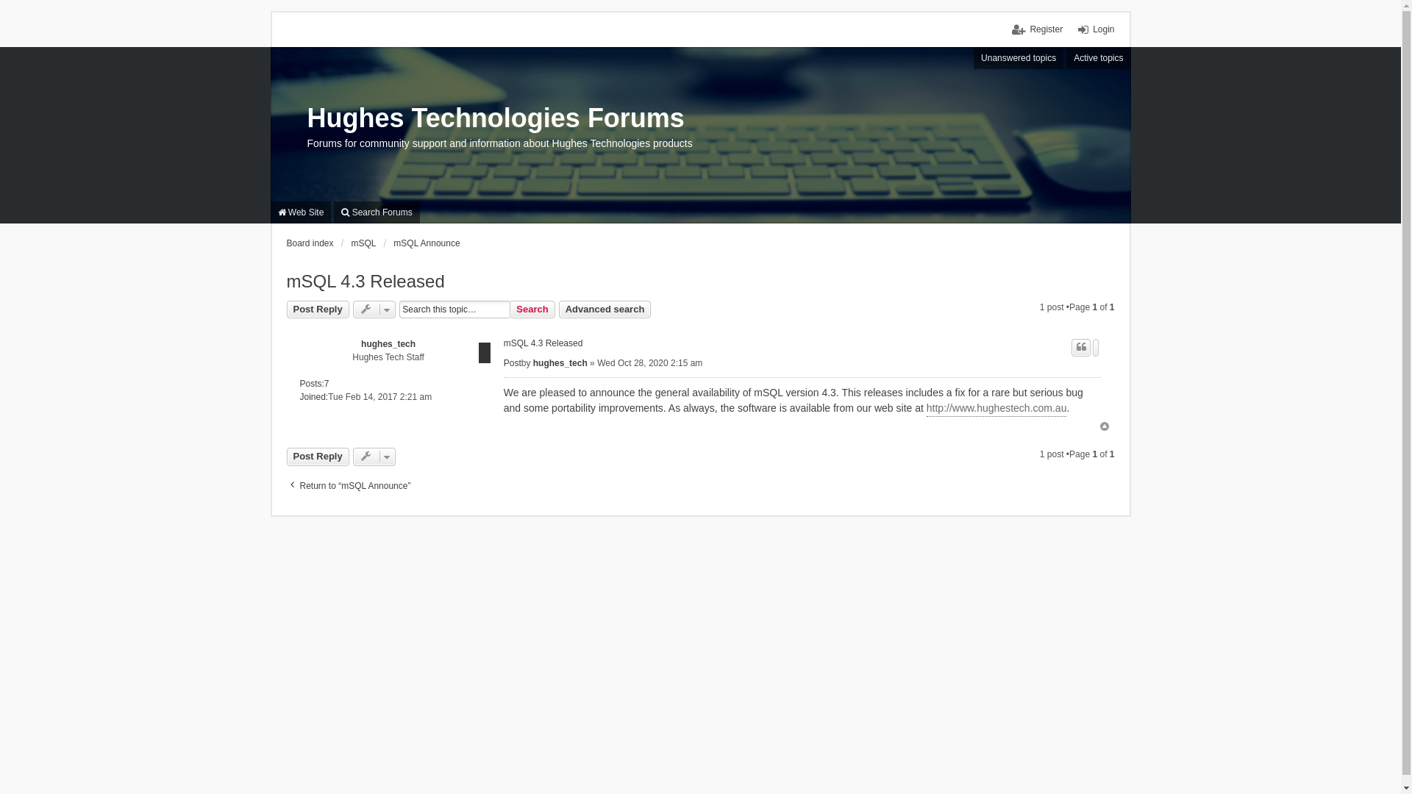 The height and width of the screenshot is (794, 1412). I want to click on Advanced search, so click(605, 310).